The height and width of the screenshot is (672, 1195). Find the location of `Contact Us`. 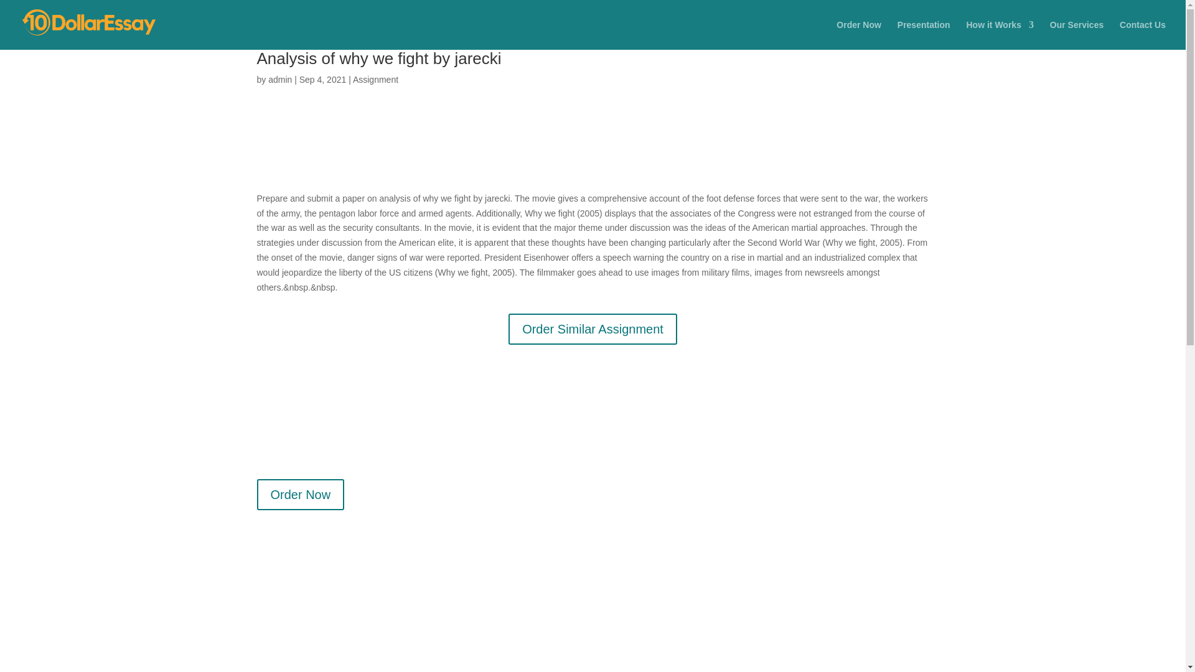

Contact Us is located at coordinates (1143, 35).